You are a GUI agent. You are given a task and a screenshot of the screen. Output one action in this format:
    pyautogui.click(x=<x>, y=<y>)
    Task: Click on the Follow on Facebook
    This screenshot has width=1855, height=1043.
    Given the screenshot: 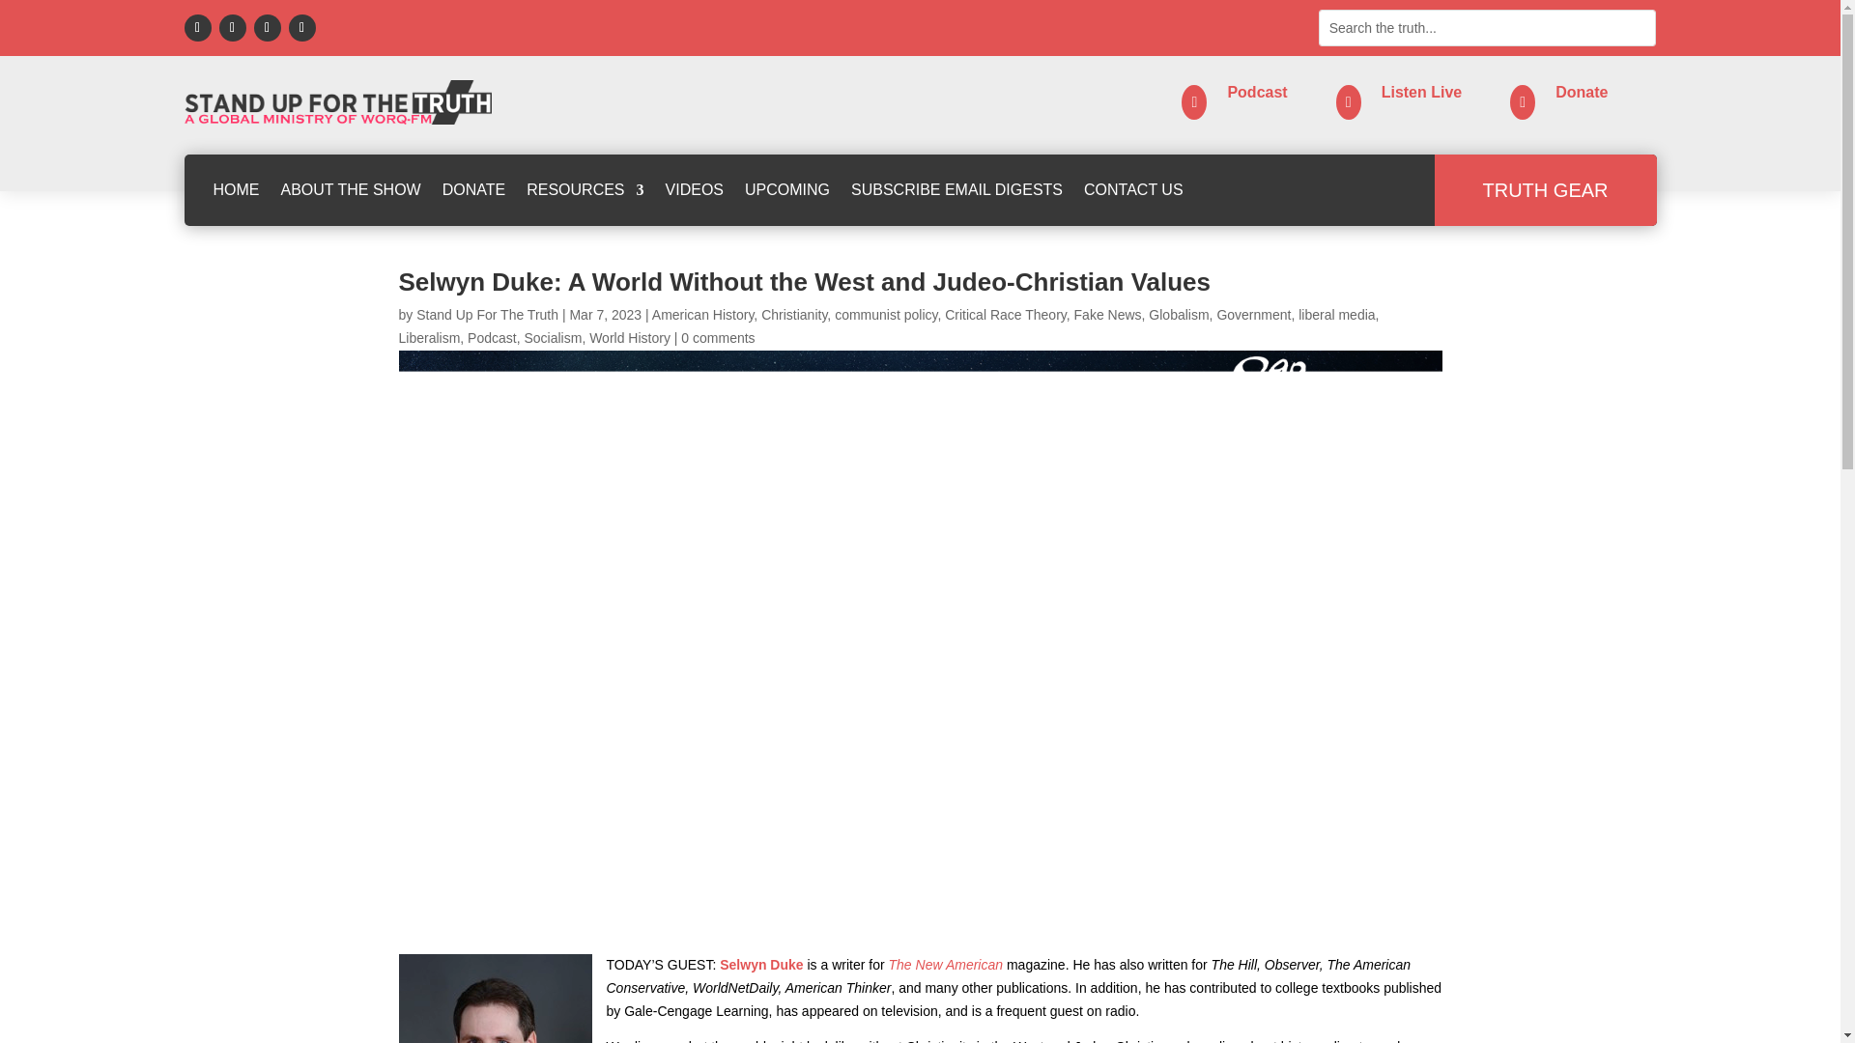 What is the action you would take?
    pyautogui.click(x=197, y=28)
    